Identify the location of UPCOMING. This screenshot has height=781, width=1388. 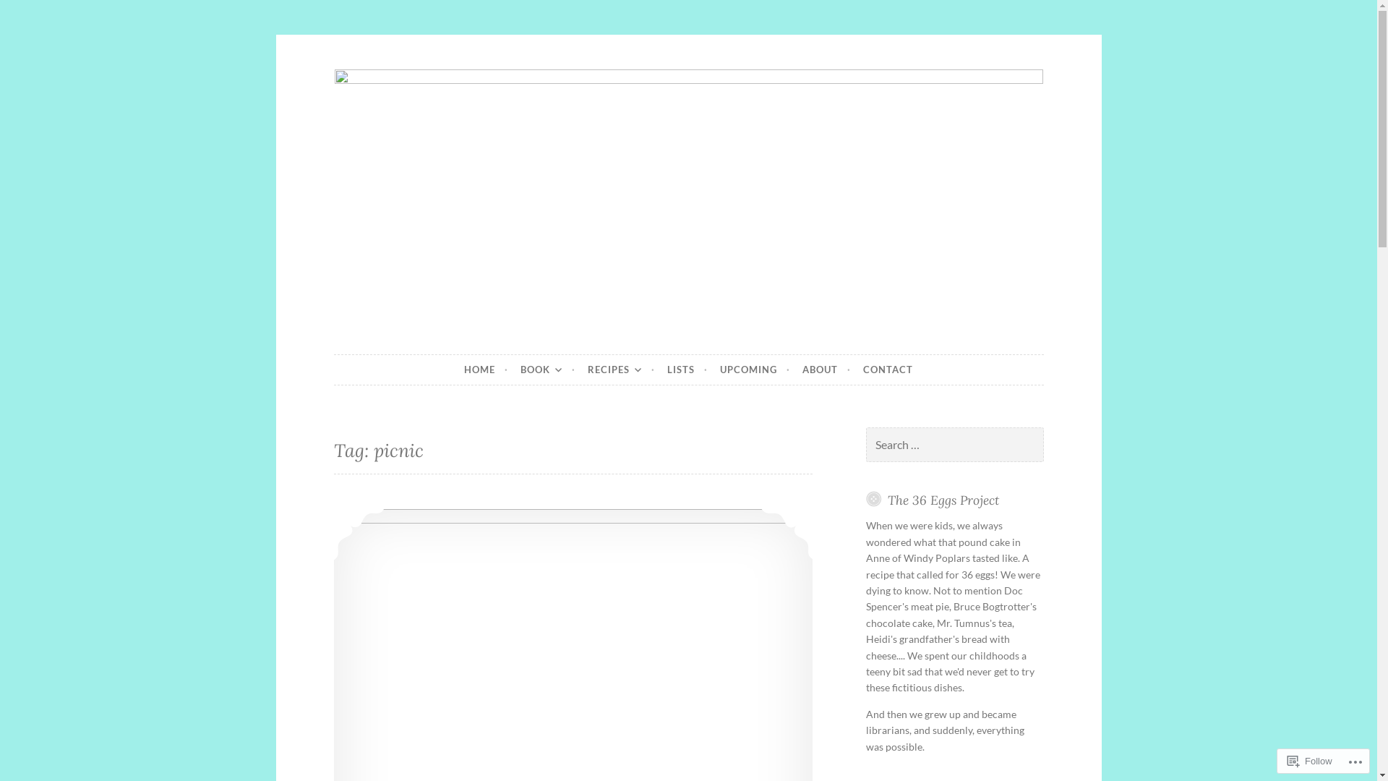
(755, 370).